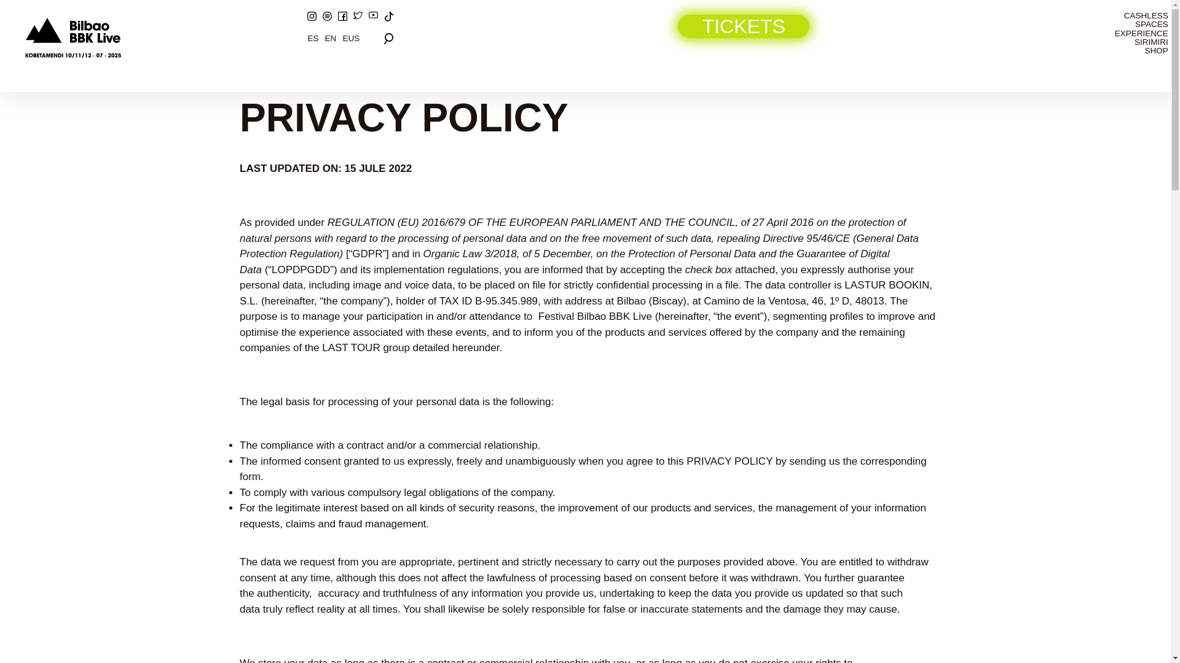 The image size is (1180, 663). I want to click on CASHLESS, so click(1135, 16).